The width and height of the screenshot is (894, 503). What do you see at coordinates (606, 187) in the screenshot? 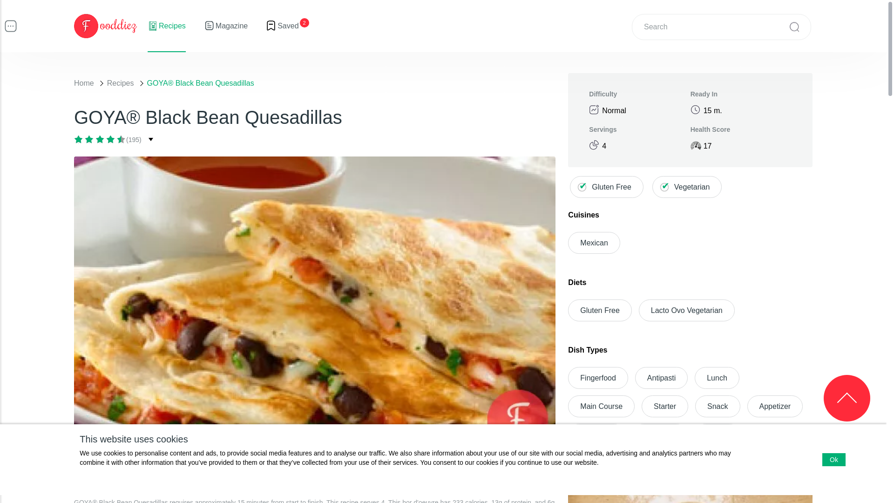
I see `Gluten Free` at bounding box center [606, 187].